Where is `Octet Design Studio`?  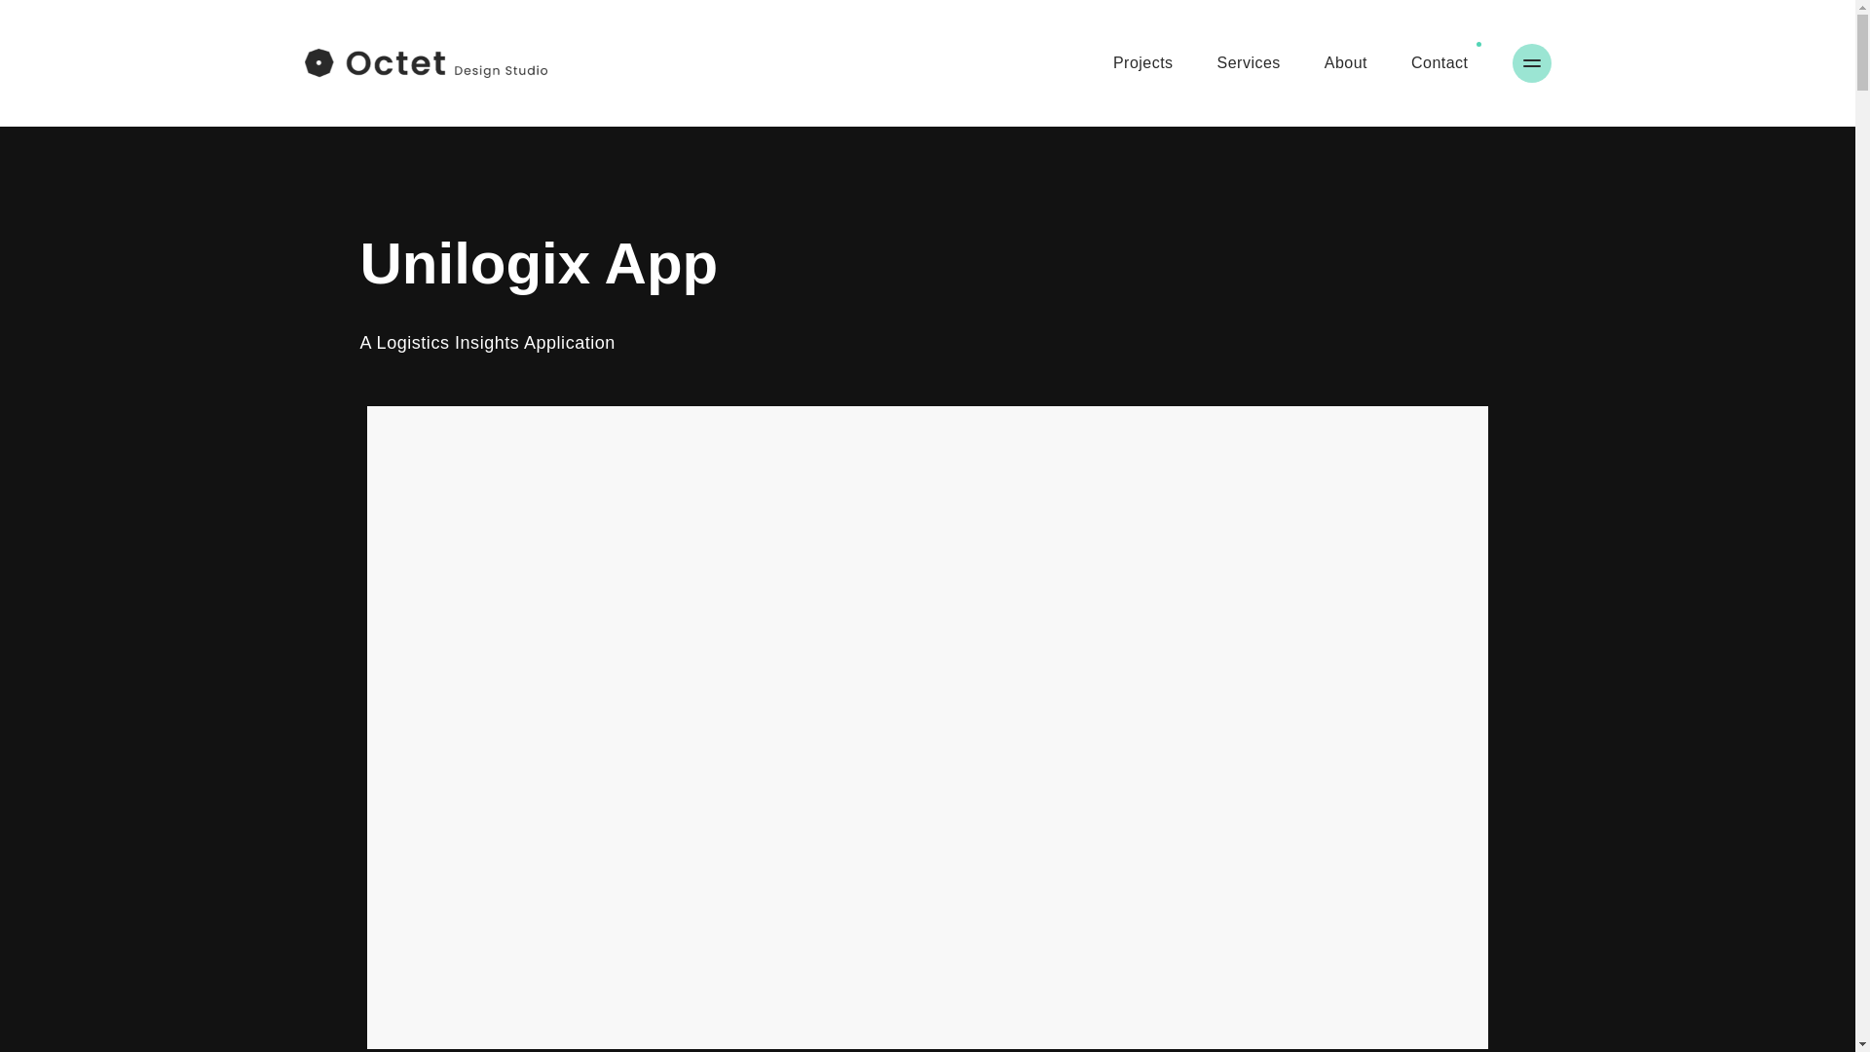 Octet Design Studio is located at coordinates (425, 62).